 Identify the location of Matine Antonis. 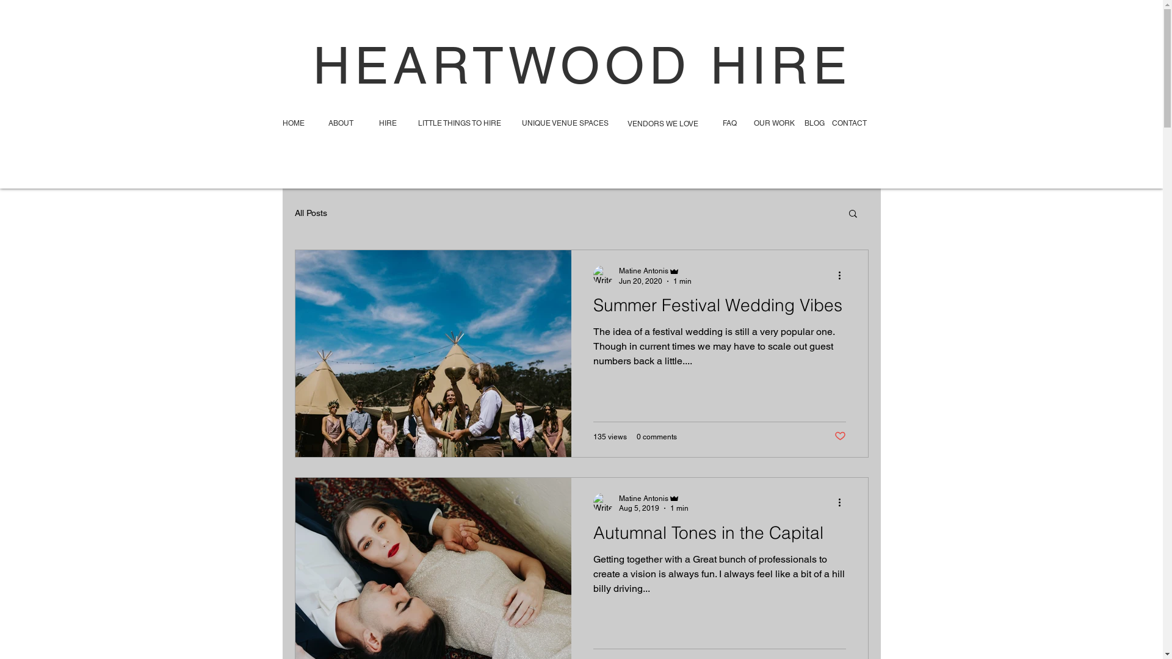
(655, 271).